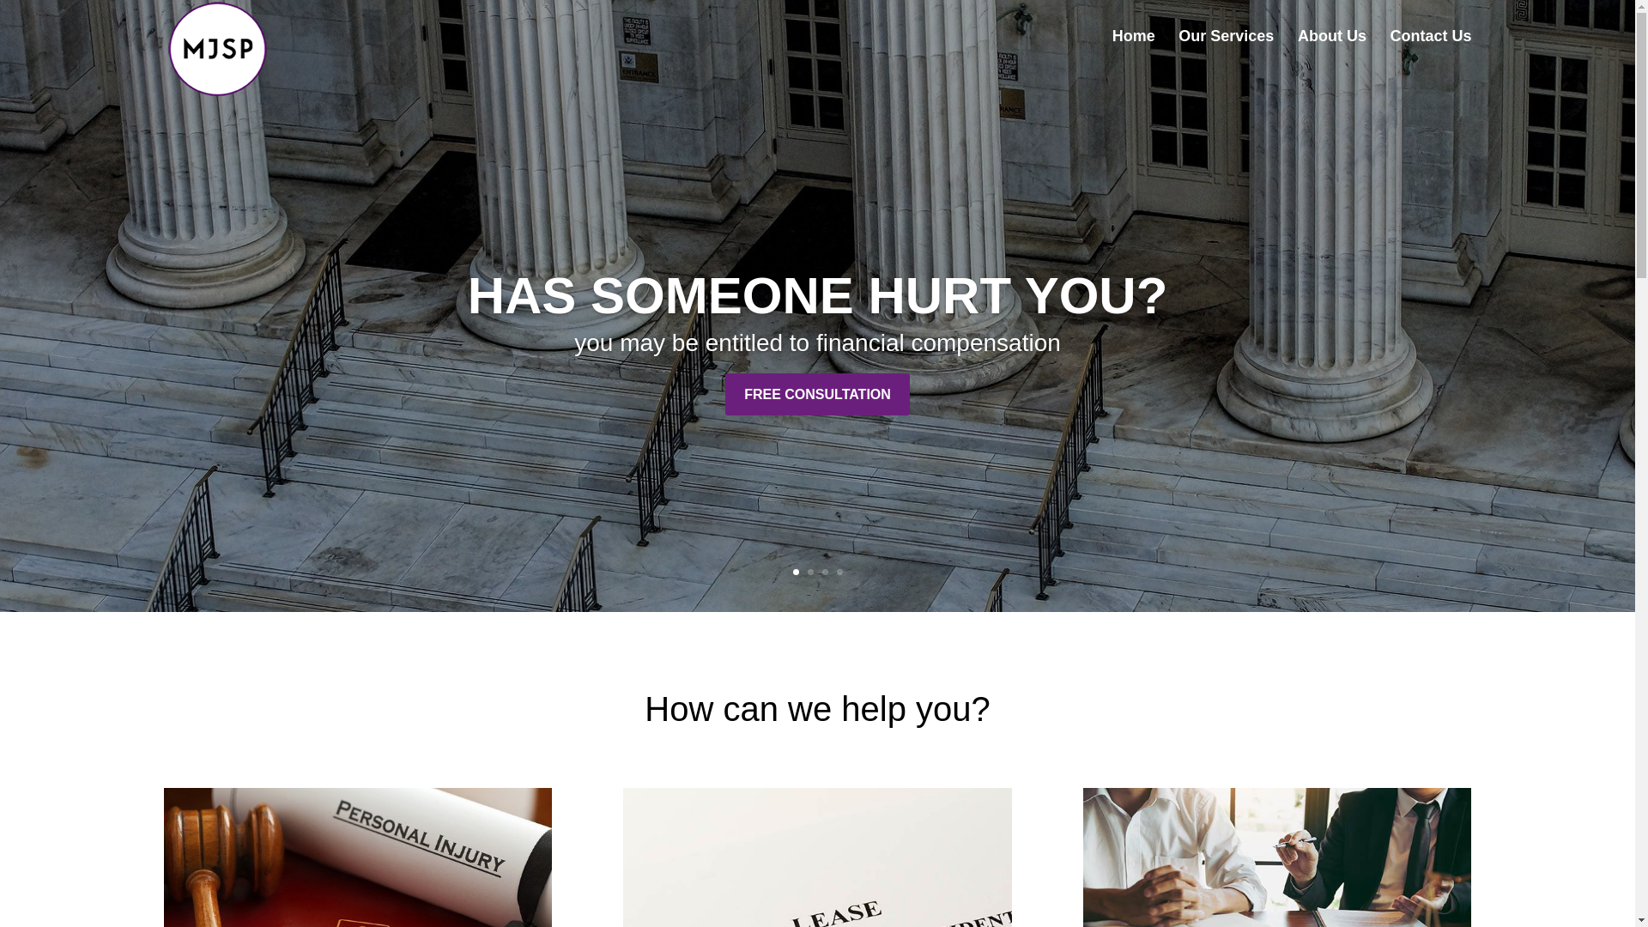 Image resolution: width=1648 pixels, height=927 pixels. Describe the element at coordinates (817, 394) in the screenshot. I see `FREE CONSULTATION` at that location.